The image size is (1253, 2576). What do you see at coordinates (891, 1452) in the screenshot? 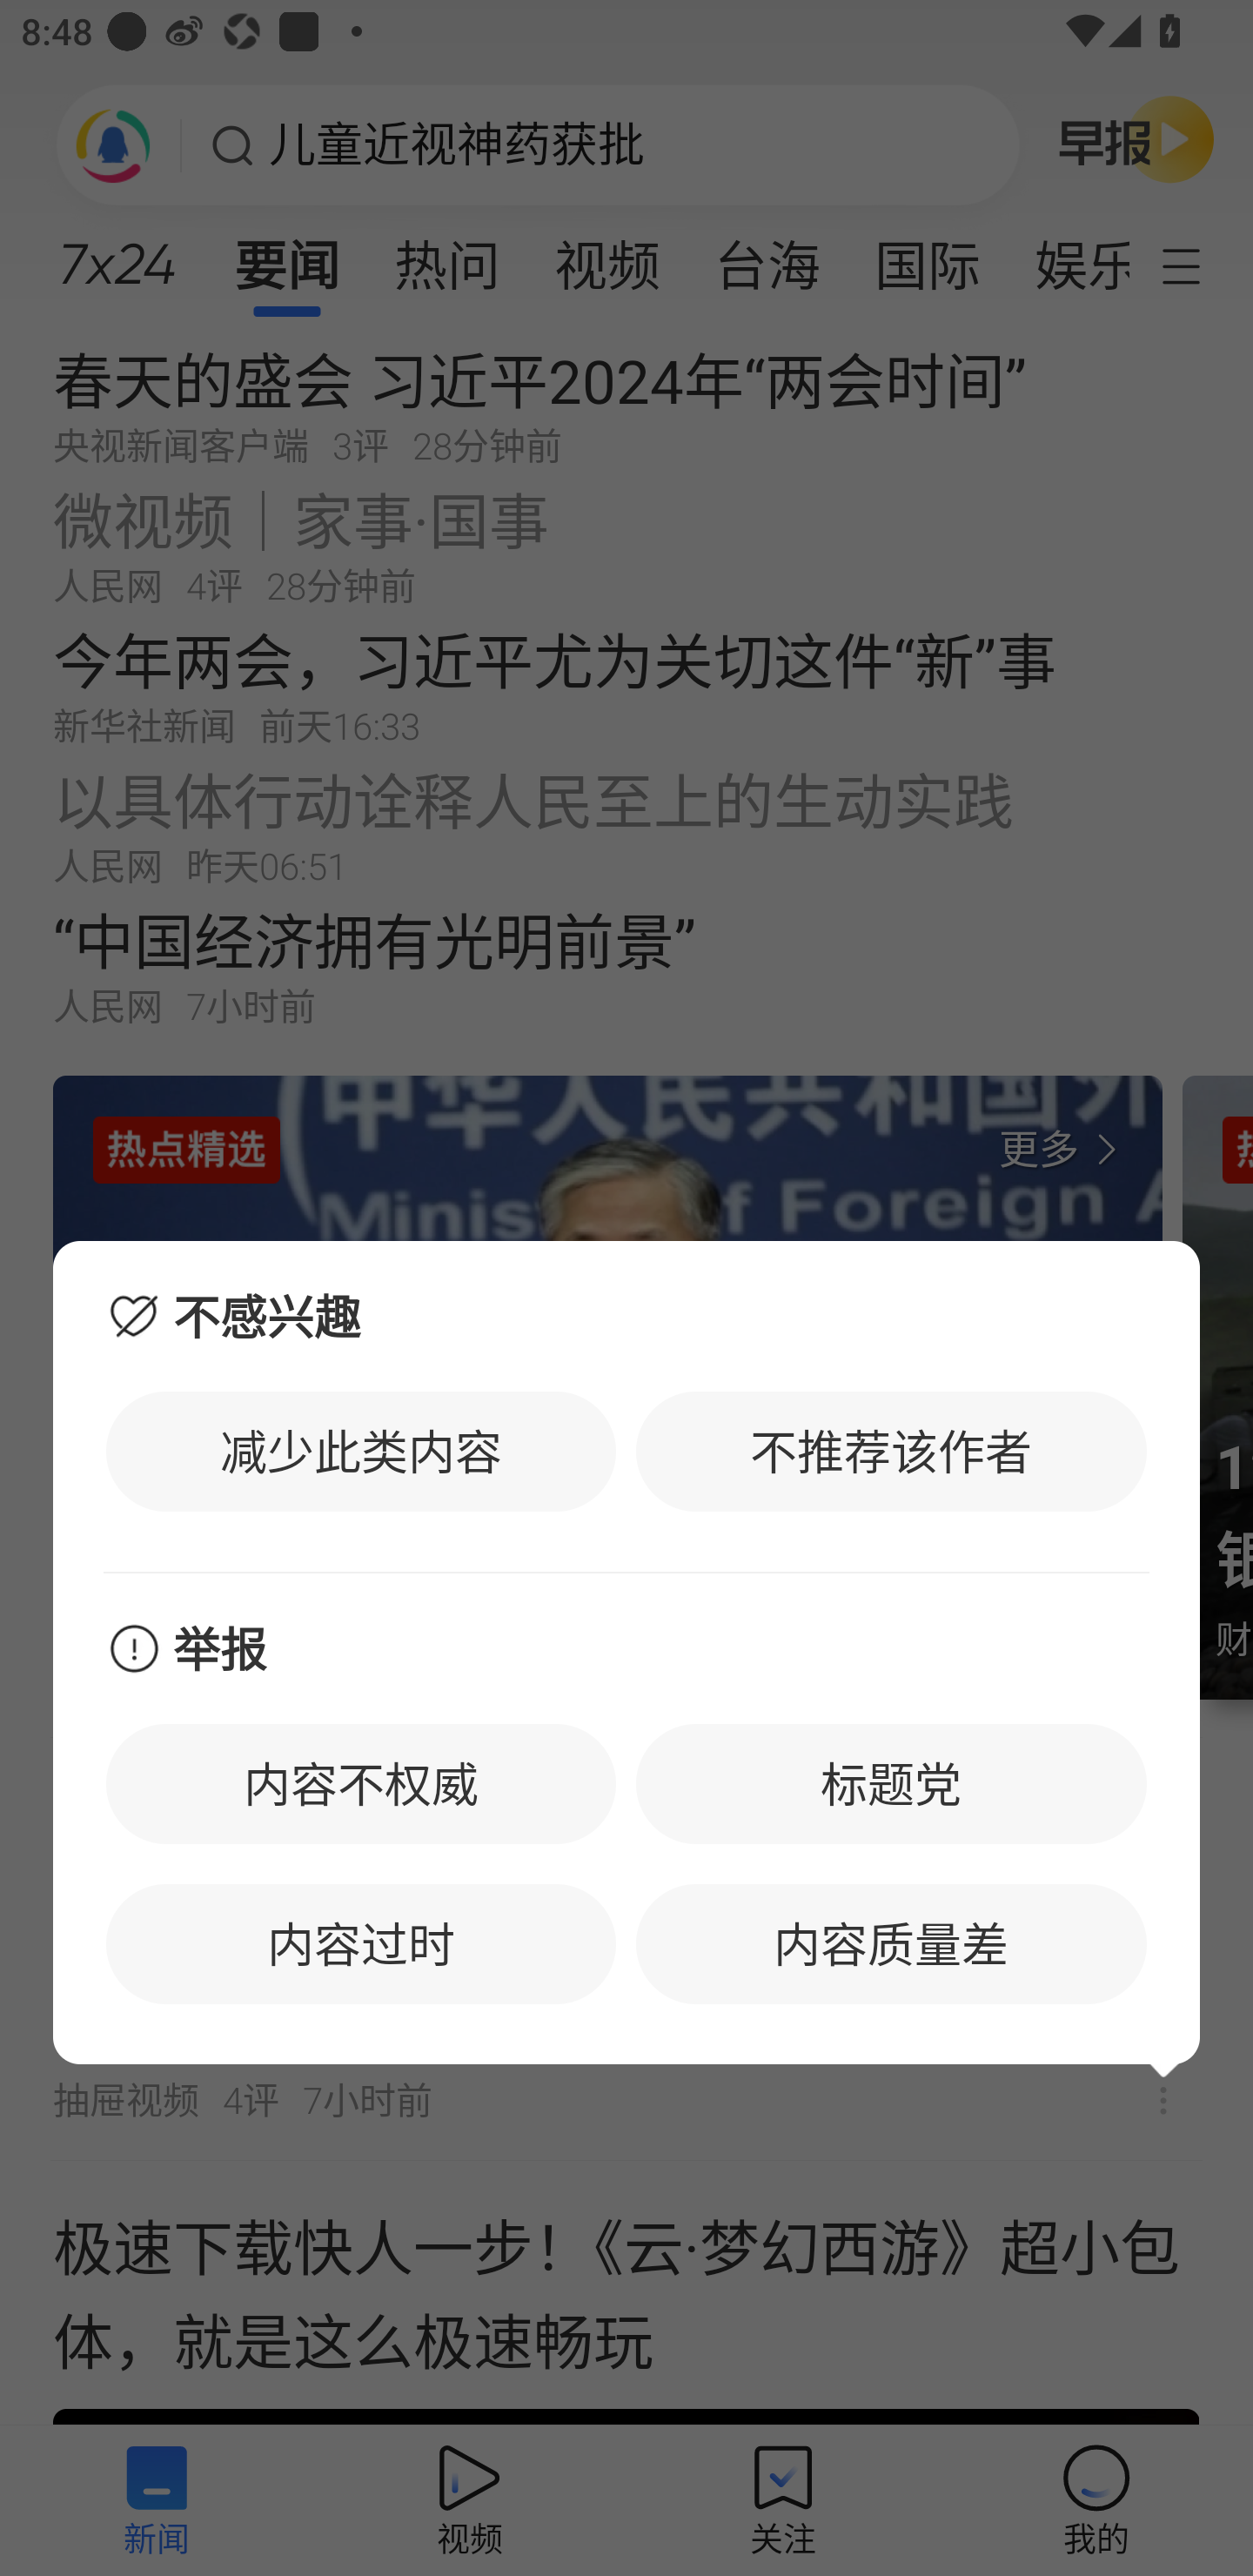
I see `不推荐该作者` at bounding box center [891, 1452].